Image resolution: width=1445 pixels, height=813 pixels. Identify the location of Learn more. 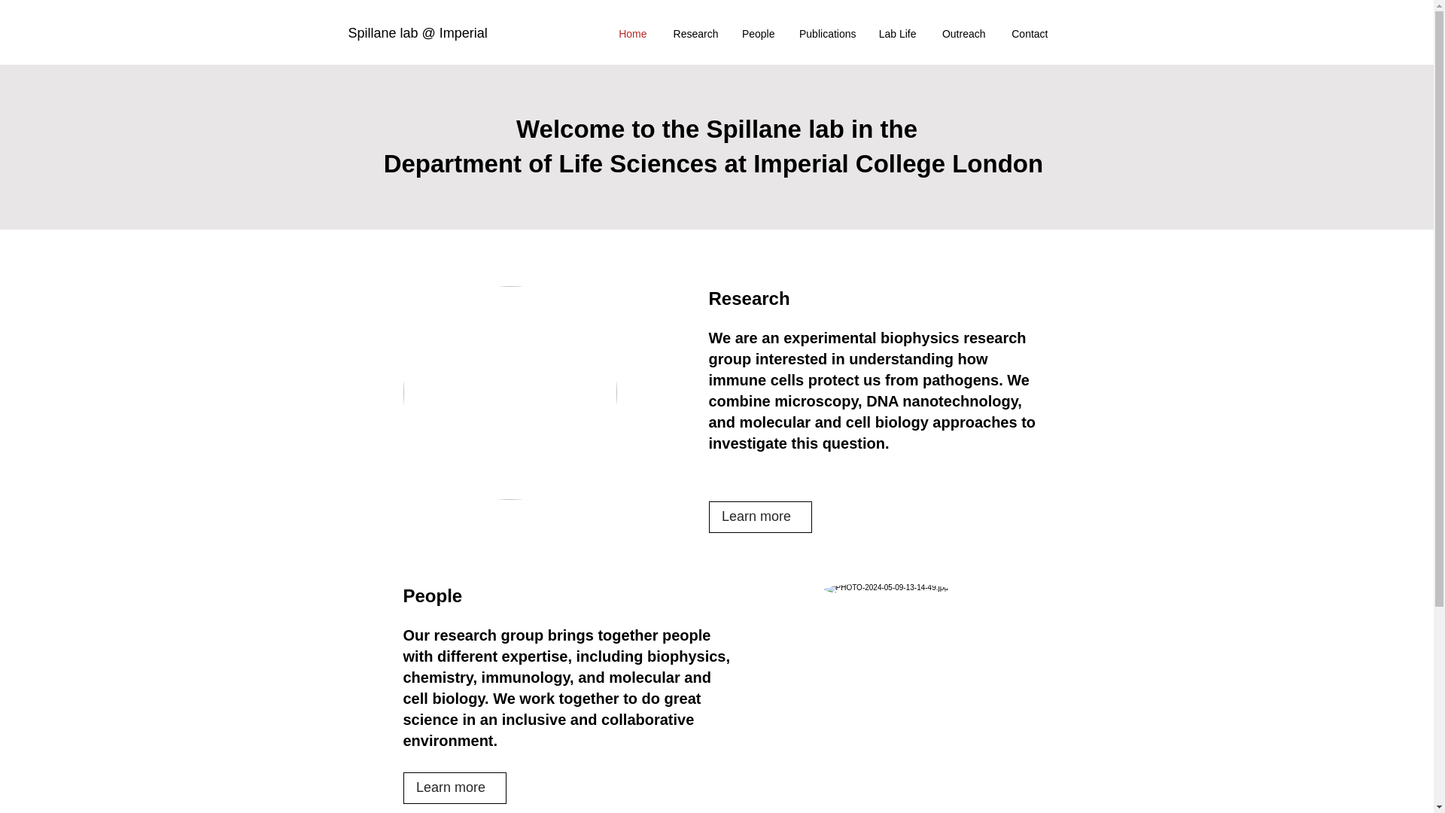
(760, 517).